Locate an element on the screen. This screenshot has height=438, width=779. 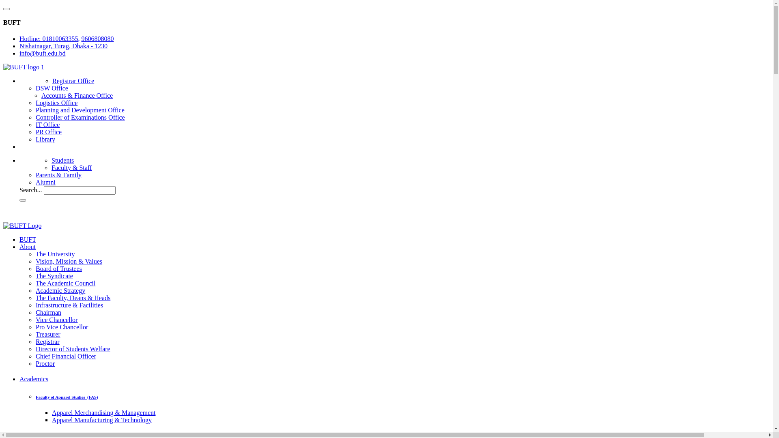
Treasurer is located at coordinates (48, 334).